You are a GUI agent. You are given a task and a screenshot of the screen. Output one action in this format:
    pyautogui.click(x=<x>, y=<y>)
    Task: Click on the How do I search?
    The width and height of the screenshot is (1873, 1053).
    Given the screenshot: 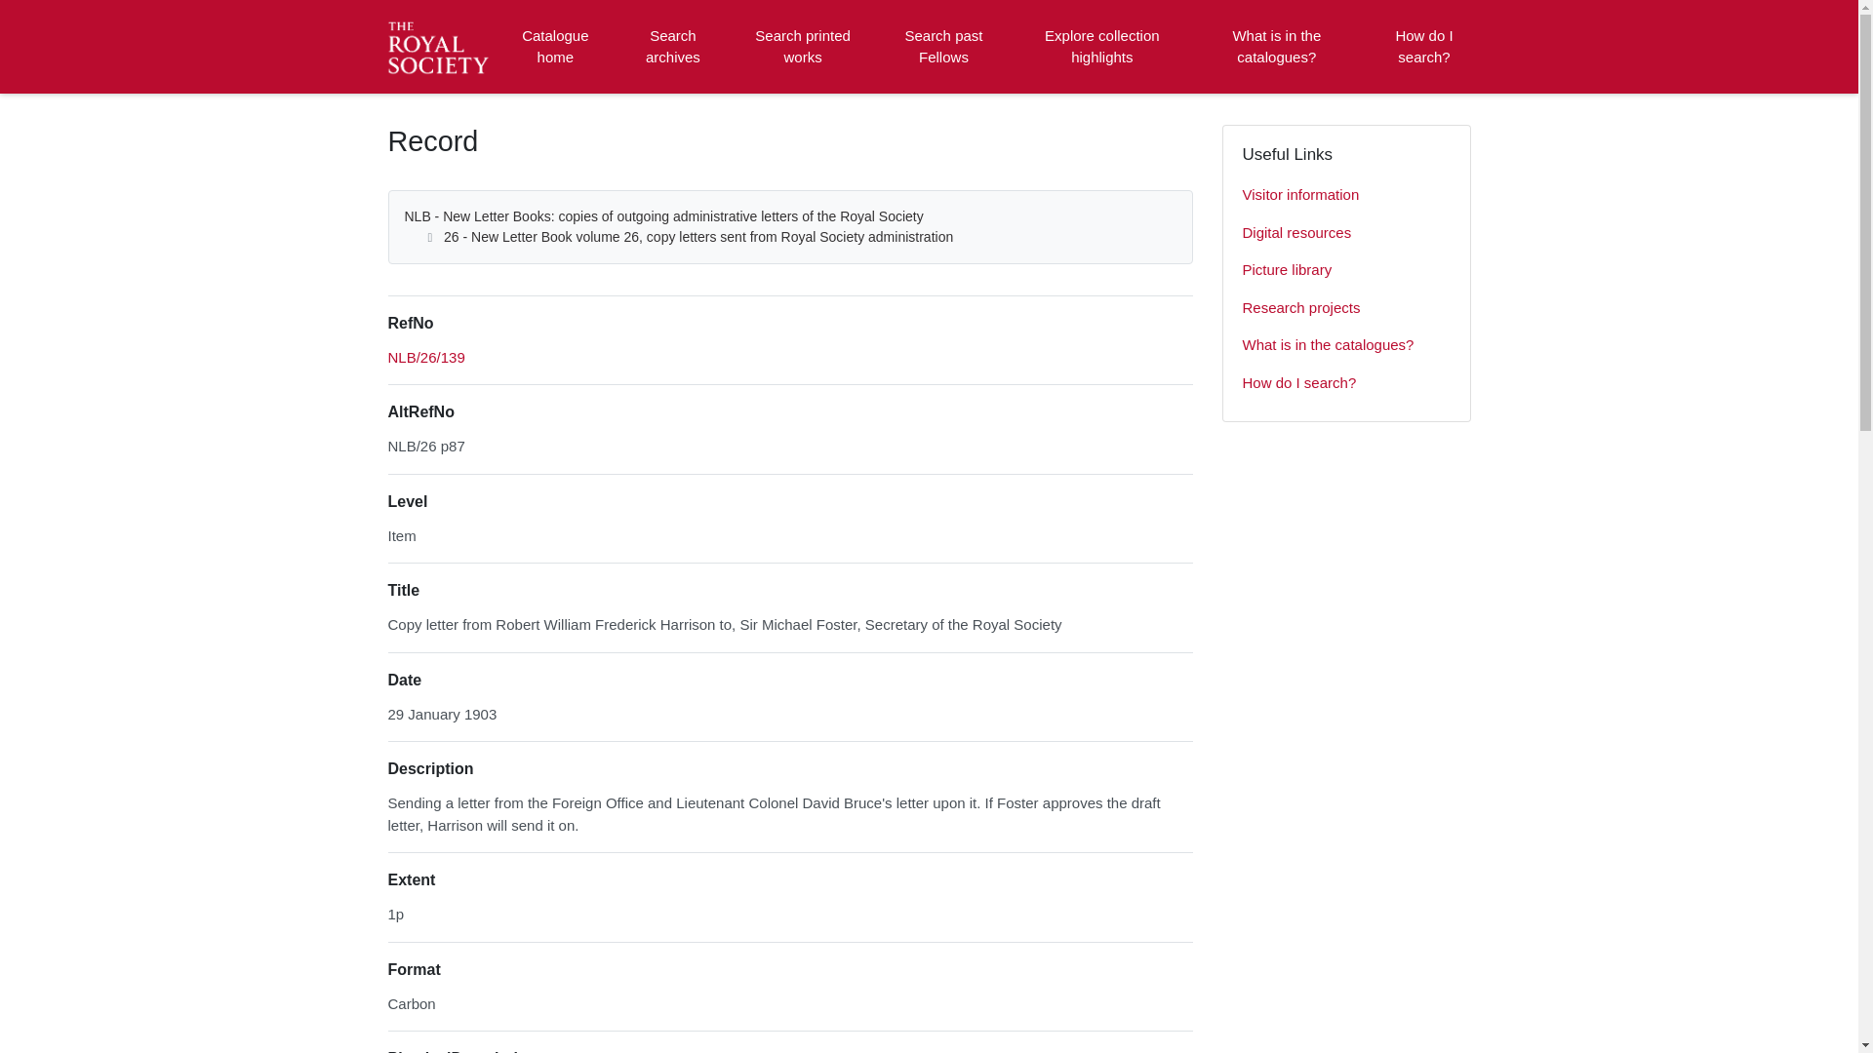 What is the action you would take?
    pyautogui.click(x=1423, y=47)
    